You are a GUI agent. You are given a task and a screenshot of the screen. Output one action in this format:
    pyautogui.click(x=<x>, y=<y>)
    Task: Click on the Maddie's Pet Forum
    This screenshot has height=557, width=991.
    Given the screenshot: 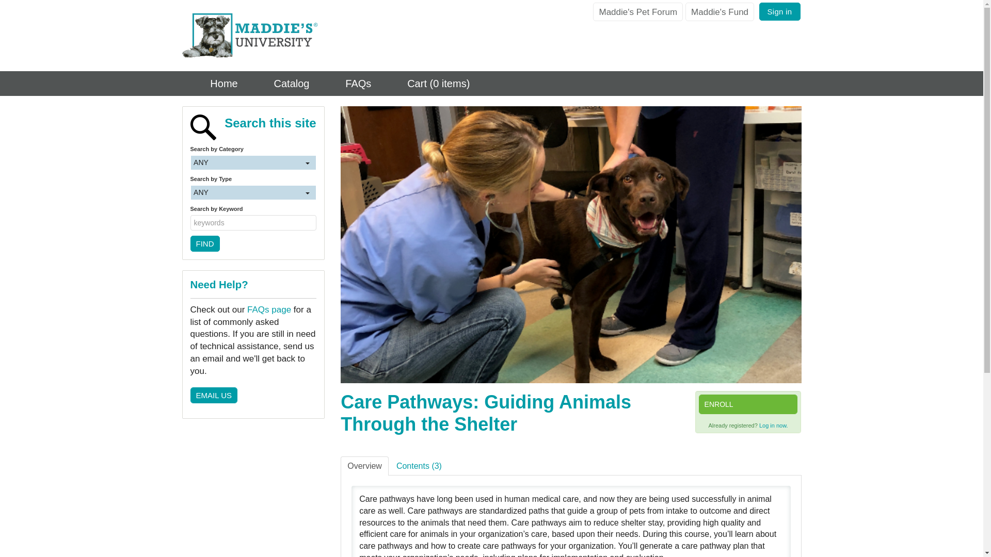 What is the action you would take?
    pyautogui.click(x=637, y=12)
    